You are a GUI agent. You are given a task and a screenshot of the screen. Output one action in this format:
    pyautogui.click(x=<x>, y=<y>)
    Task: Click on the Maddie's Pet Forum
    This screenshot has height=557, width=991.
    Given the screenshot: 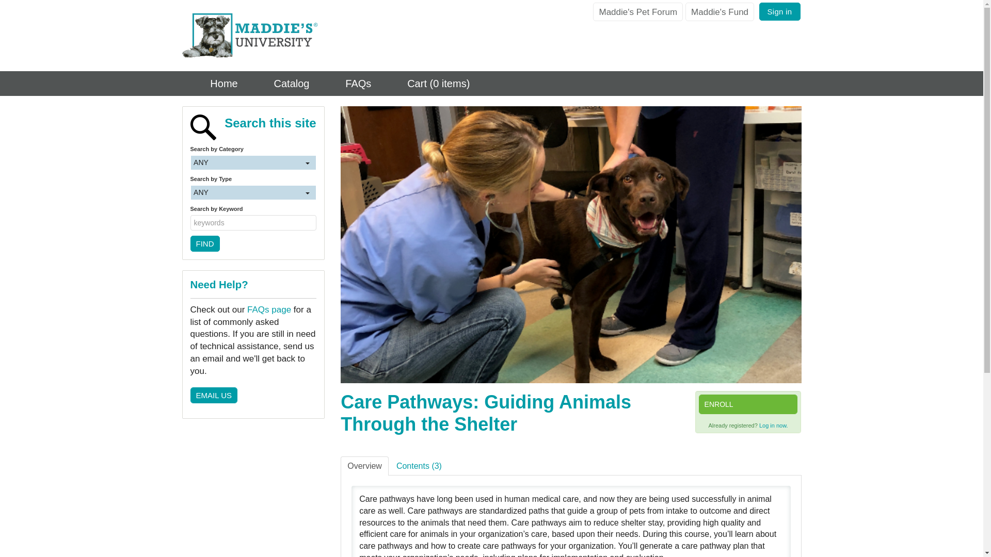 What is the action you would take?
    pyautogui.click(x=637, y=12)
    